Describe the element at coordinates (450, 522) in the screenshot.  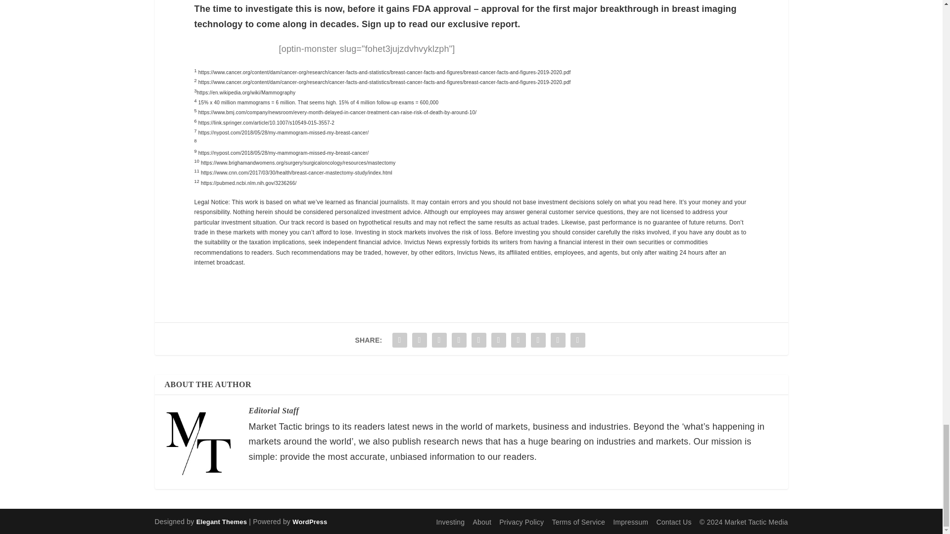
I see `Investing` at that location.